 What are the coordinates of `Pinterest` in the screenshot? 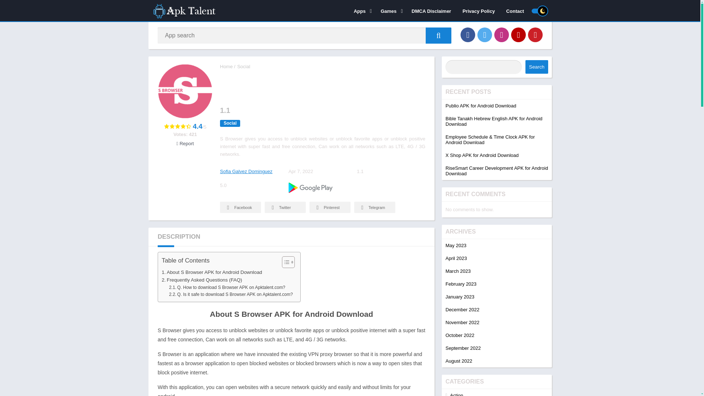 It's located at (535, 34).